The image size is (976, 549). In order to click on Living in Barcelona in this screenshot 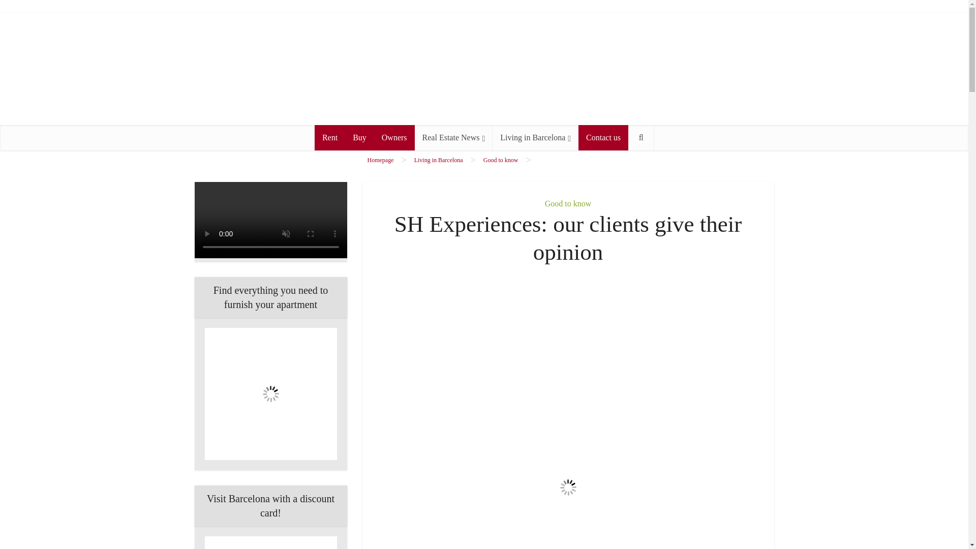, I will do `click(438, 160)`.